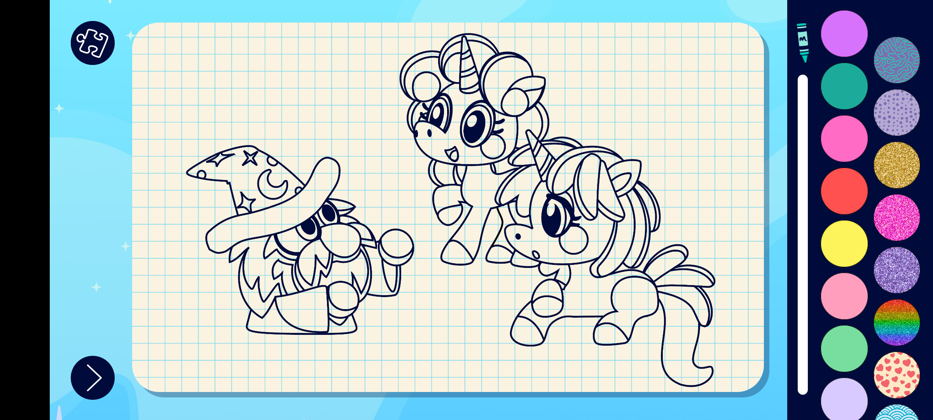  What do you see at coordinates (897, 113) in the screenshot?
I see `coloring background` at bounding box center [897, 113].